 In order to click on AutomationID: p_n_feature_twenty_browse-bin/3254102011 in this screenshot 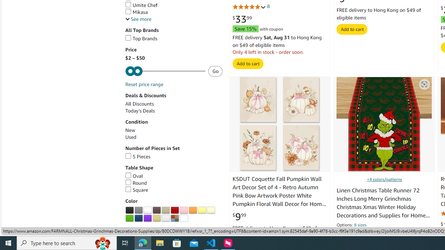, I will do `click(165, 210)`.